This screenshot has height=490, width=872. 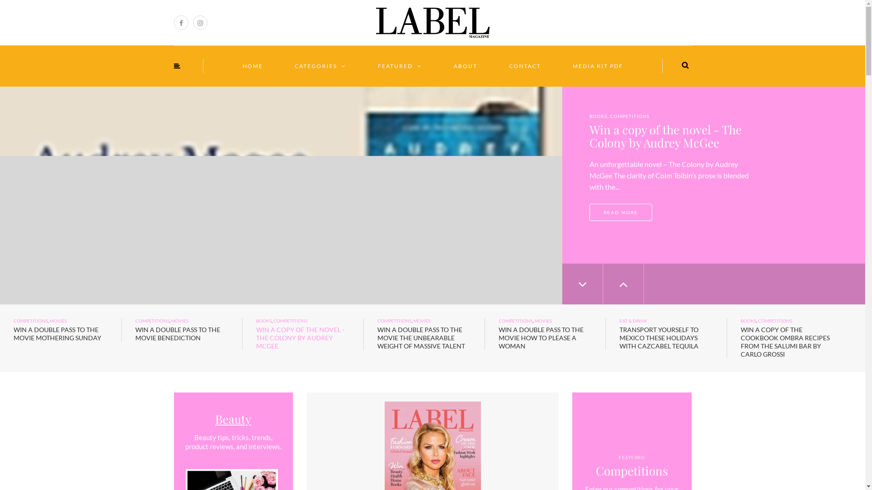 What do you see at coordinates (609, 116) in the screenshot?
I see `COMPETITIONS` at bounding box center [609, 116].